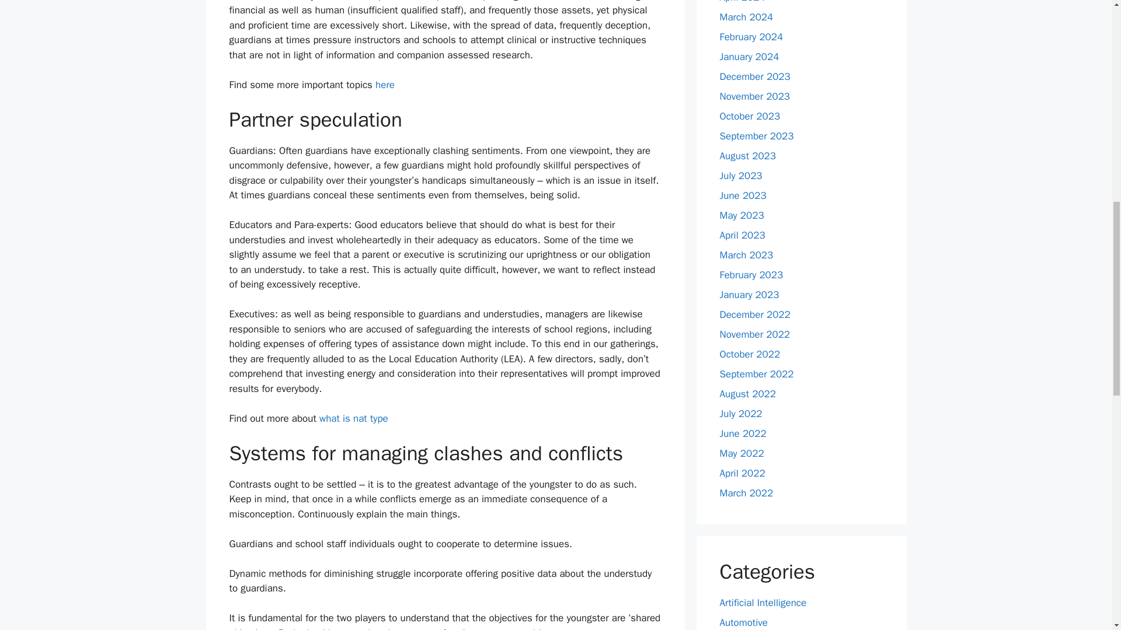 The image size is (1121, 630). Describe the element at coordinates (757, 136) in the screenshot. I see `September 2023` at that location.